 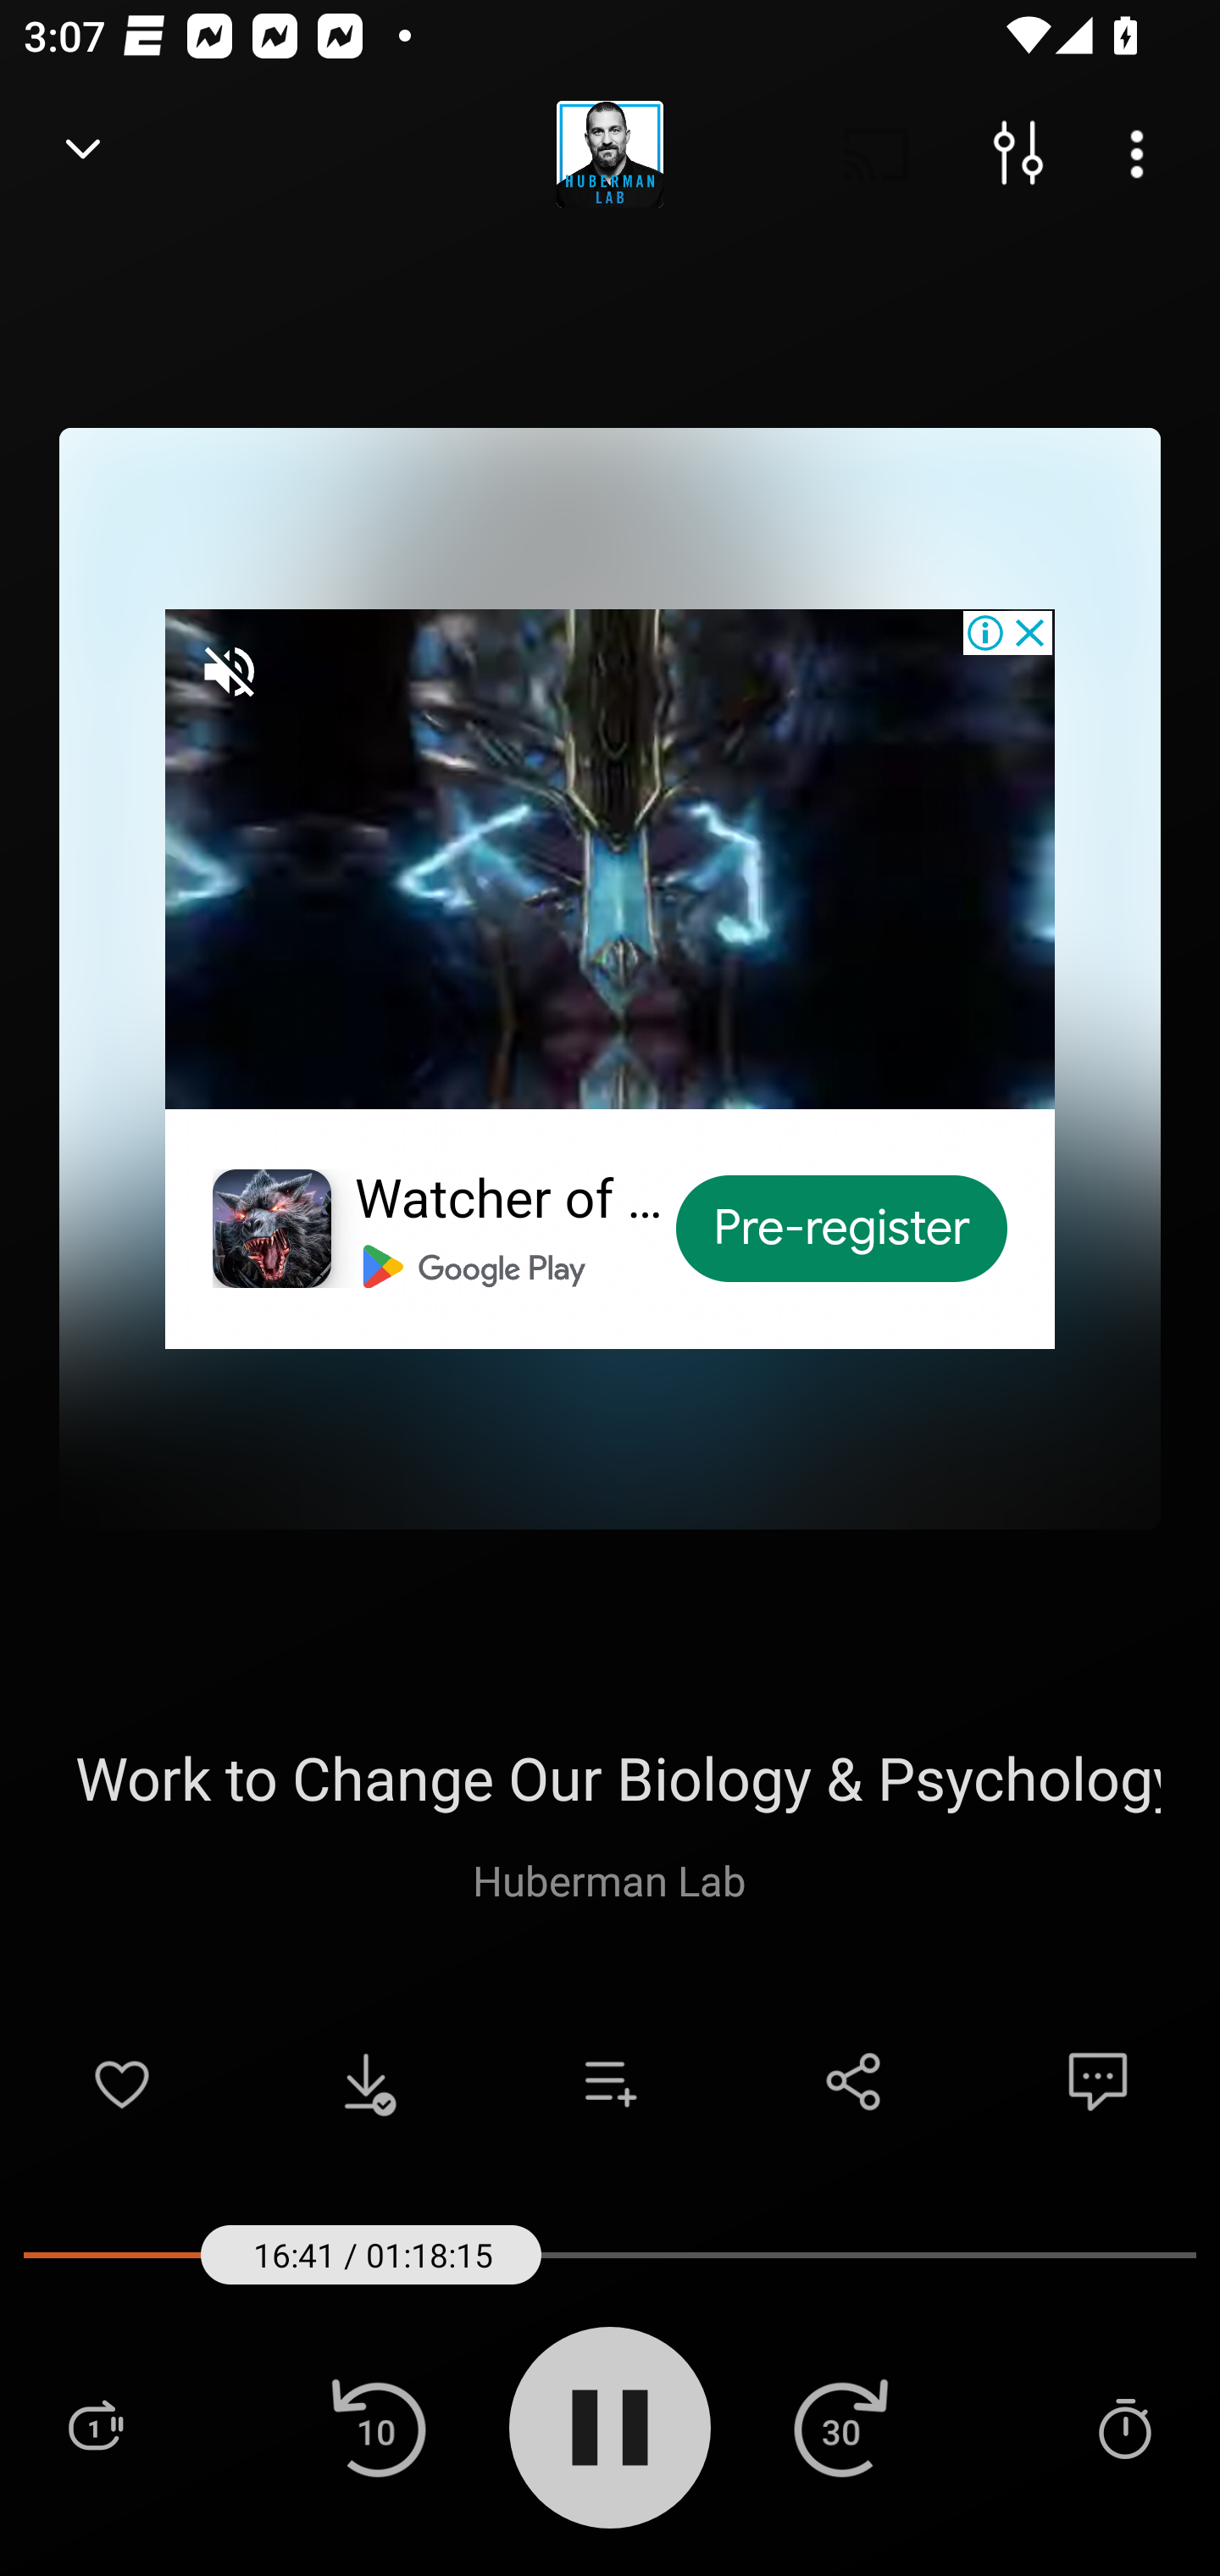 What do you see at coordinates (609, 1879) in the screenshot?
I see `Huberman Lab` at bounding box center [609, 1879].